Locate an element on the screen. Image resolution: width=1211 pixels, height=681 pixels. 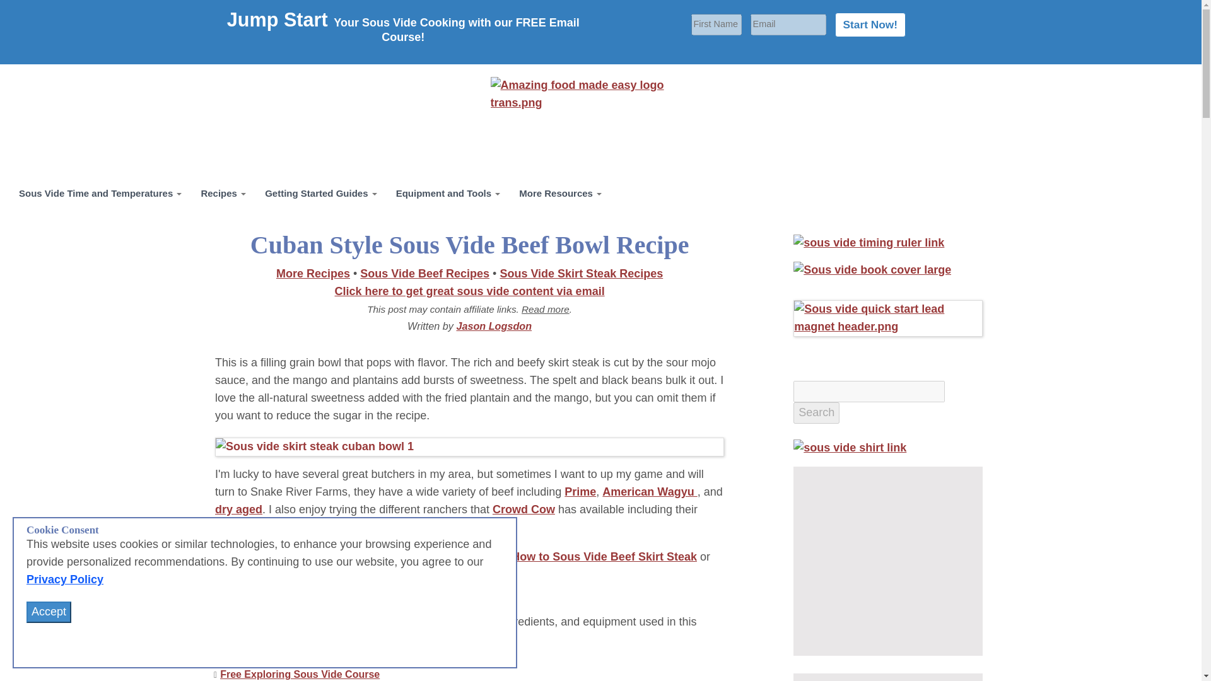
Getting Started Guides is located at coordinates (320, 193).